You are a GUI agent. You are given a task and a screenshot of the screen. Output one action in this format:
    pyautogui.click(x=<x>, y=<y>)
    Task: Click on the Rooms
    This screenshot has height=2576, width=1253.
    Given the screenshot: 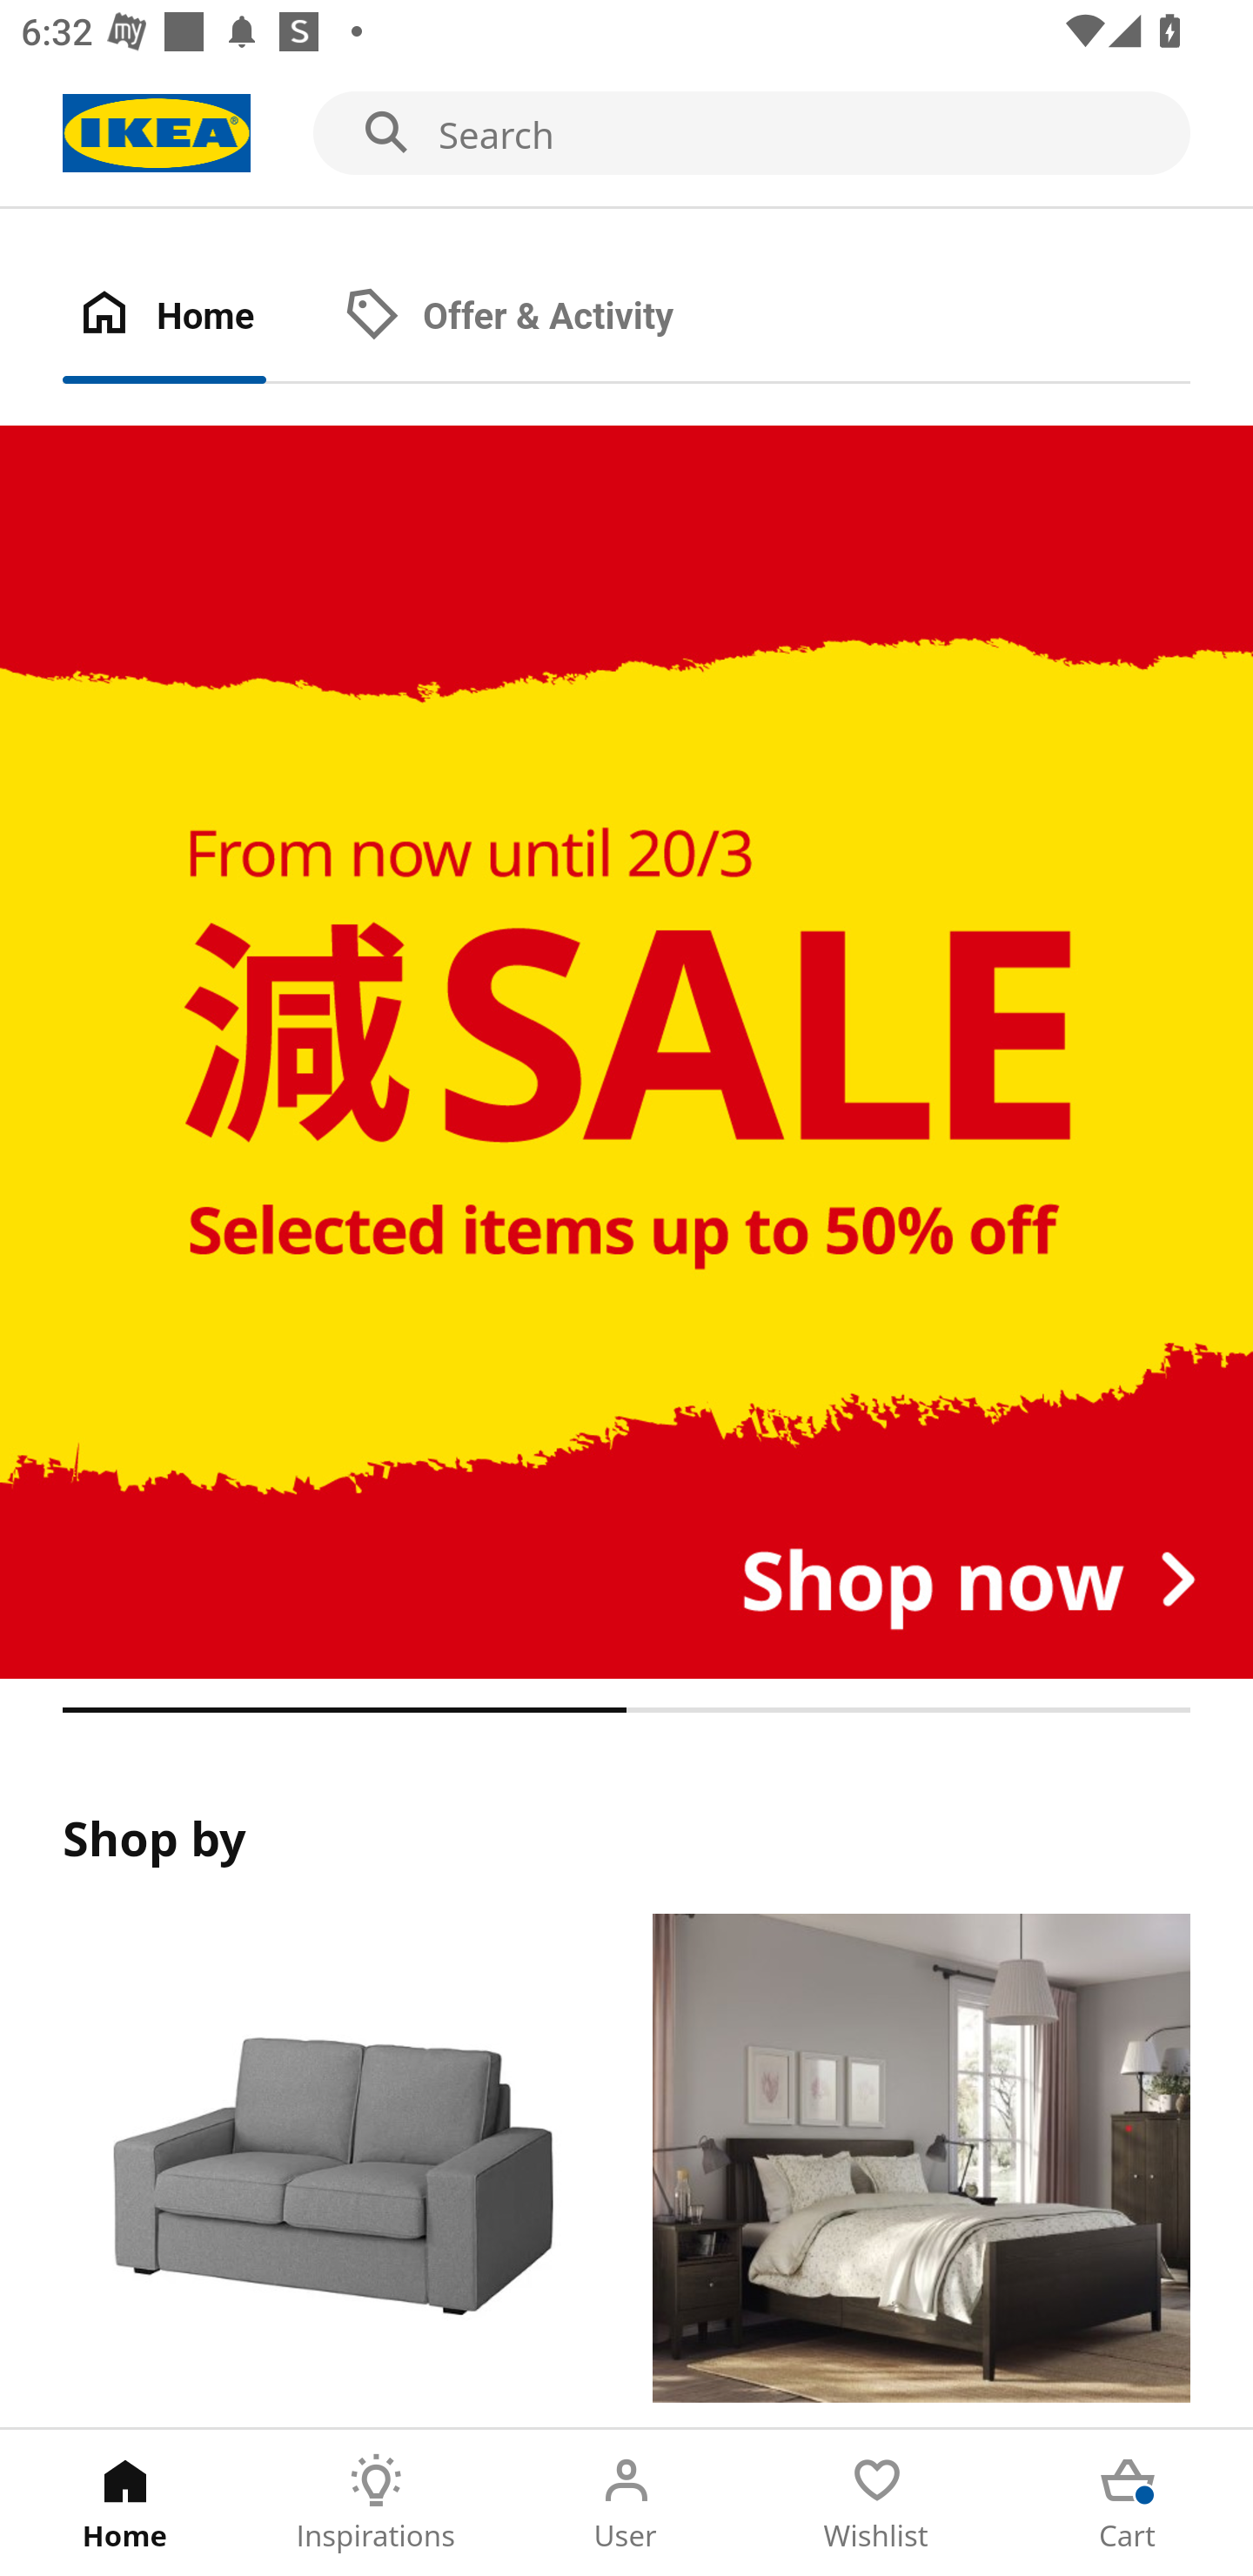 What is the action you would take?
    pyautogui.click(x=921, y=2170)
    